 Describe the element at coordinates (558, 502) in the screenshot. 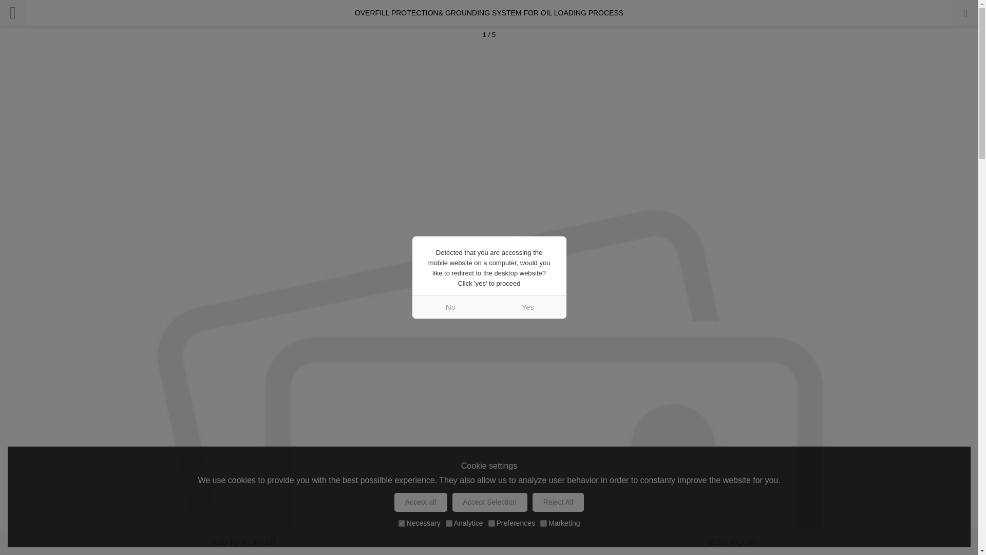

I see `Reject All` at that location.